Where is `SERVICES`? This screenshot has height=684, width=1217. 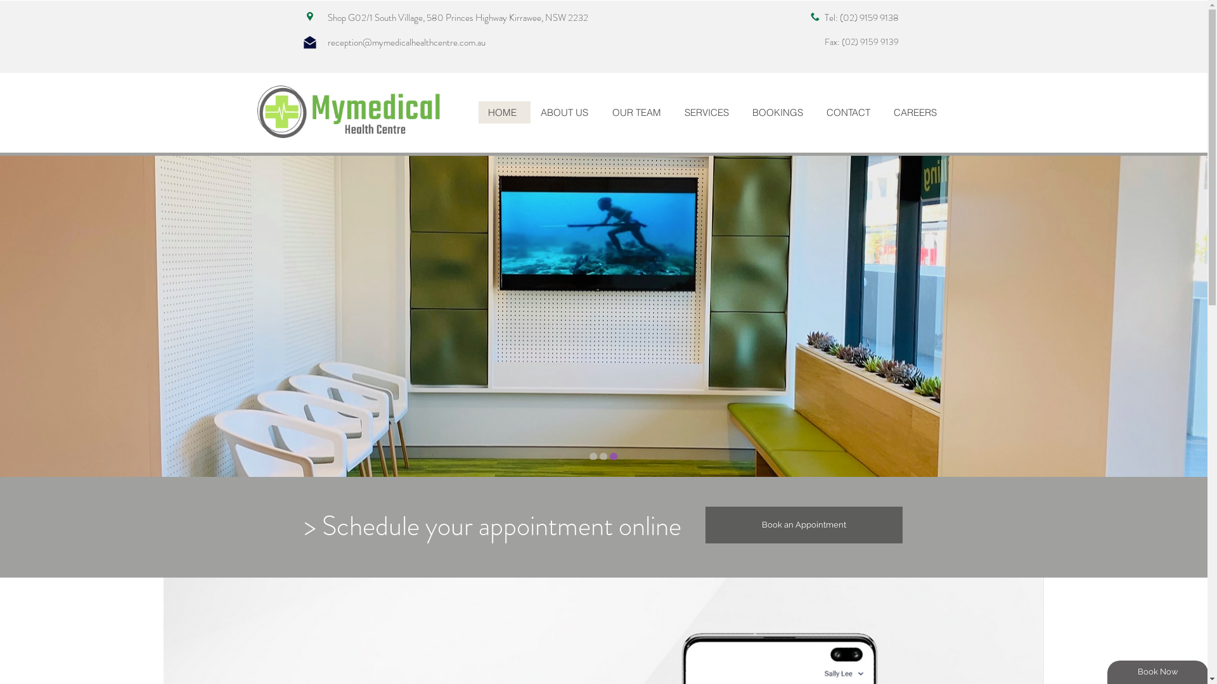
SERVICES is located at coordinates (709, 113).